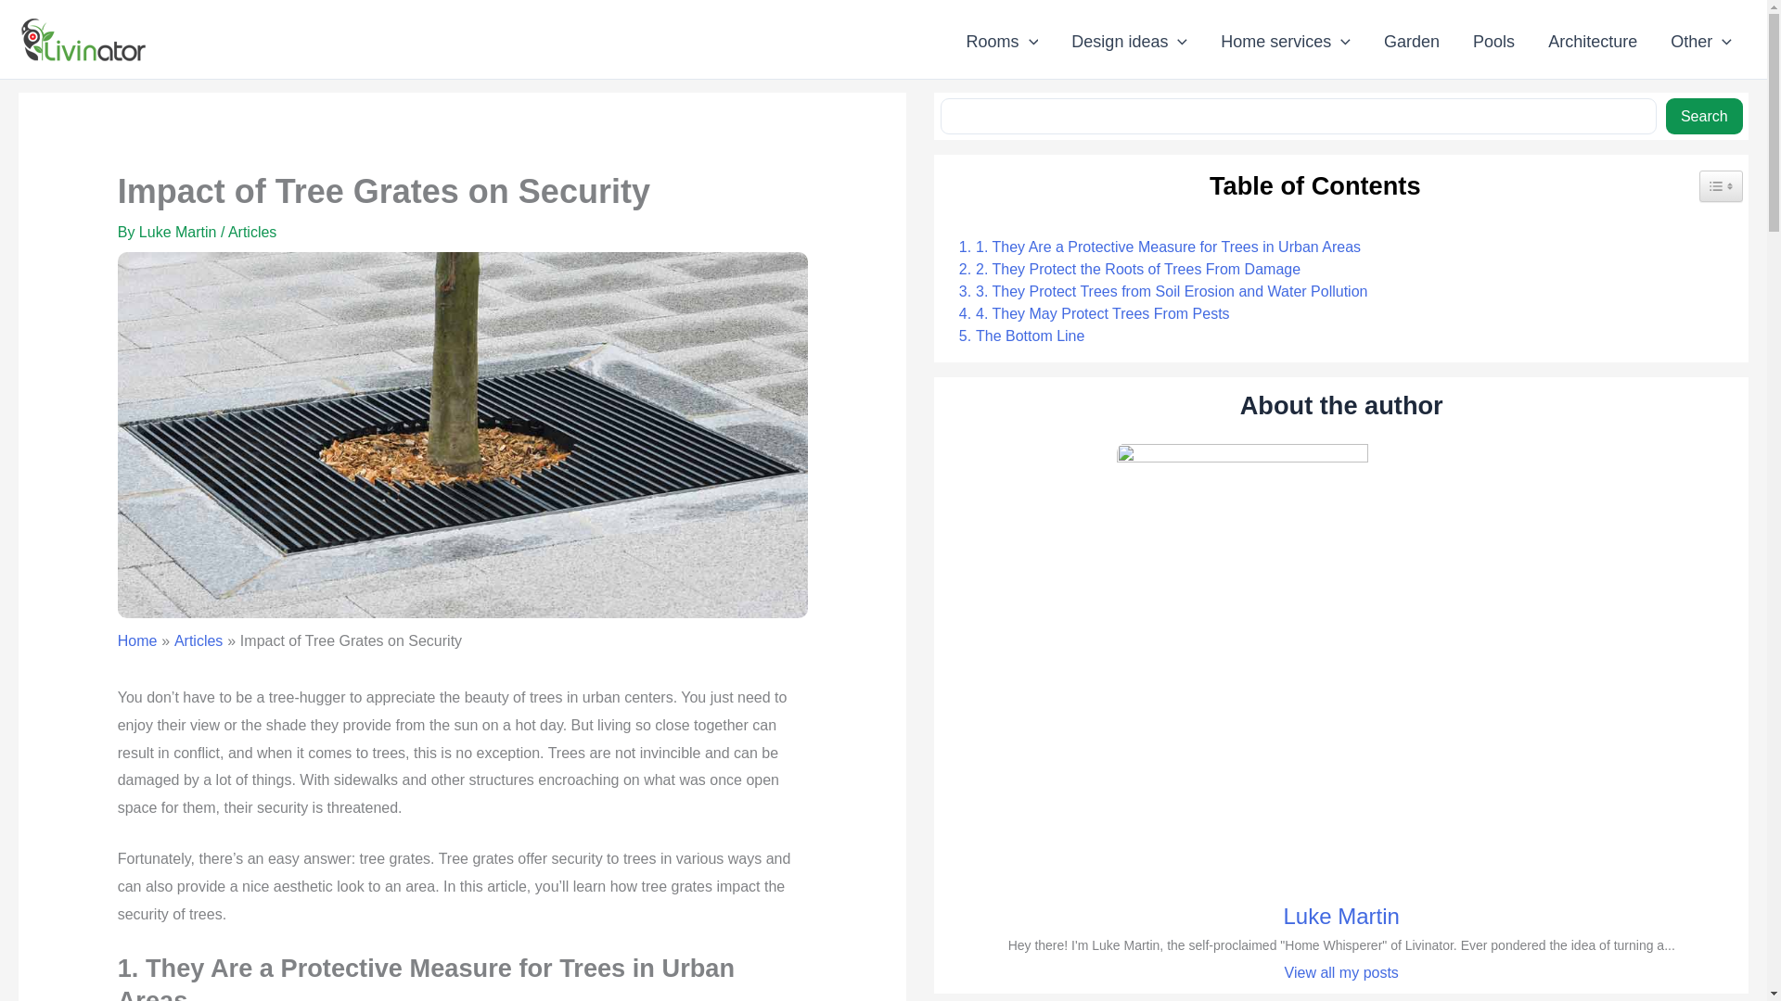  I want to click on Other, so click(1701, 42).